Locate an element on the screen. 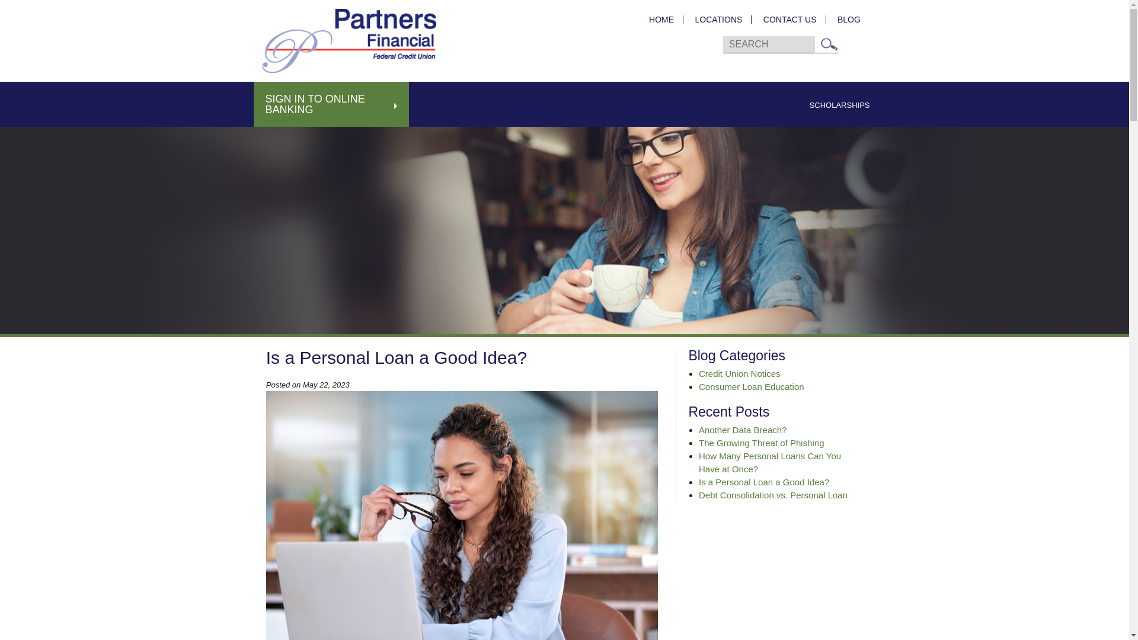 This screenshot has width=1138, height=640. Debt Consolidation vs. Personal Loan is located at coordinates (773, 495).